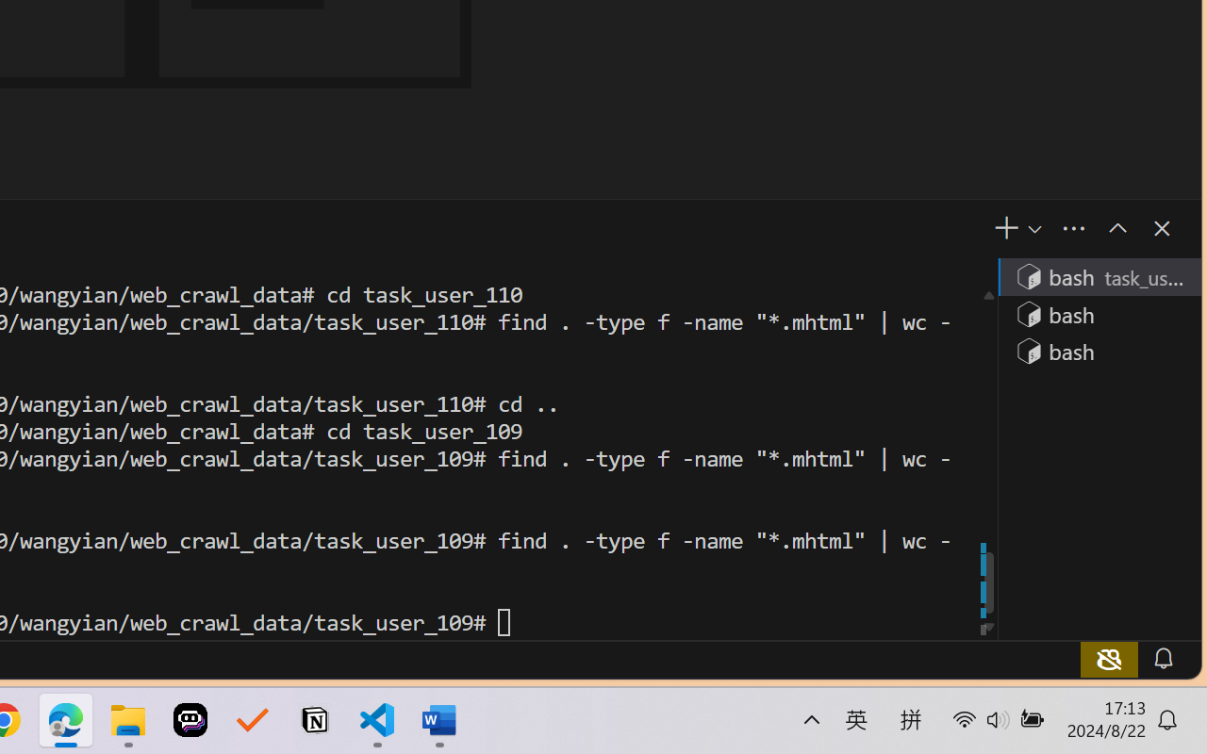 Image resolution: width=1207 pixels, height=754 pixels. I want to click on Launch Profile..., so click(1033, 229).